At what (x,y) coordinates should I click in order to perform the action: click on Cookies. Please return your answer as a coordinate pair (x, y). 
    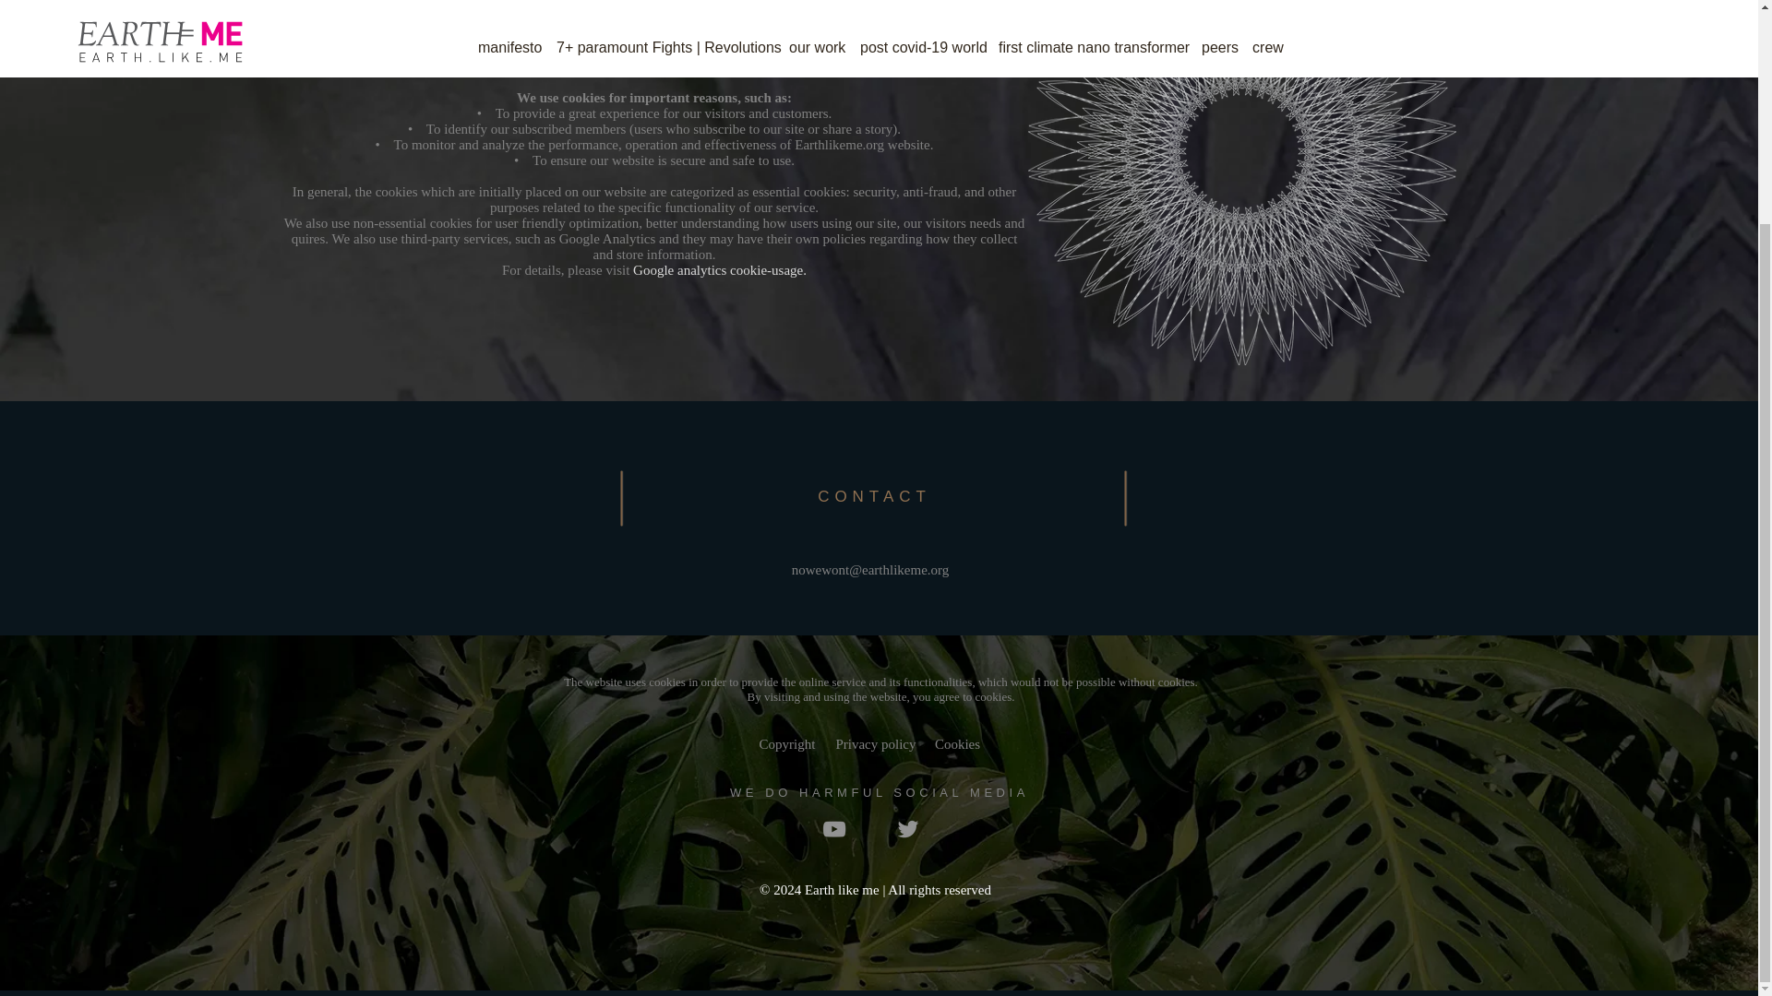
    Looking at the image, I should click on (956, 743).